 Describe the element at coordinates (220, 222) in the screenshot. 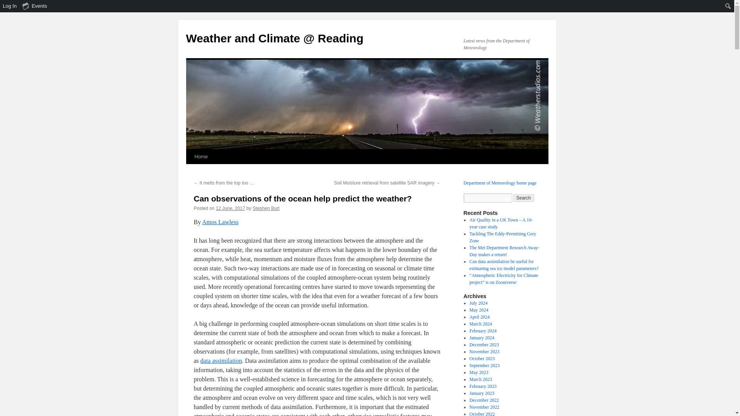

I see `Amos Lawless` at that location.